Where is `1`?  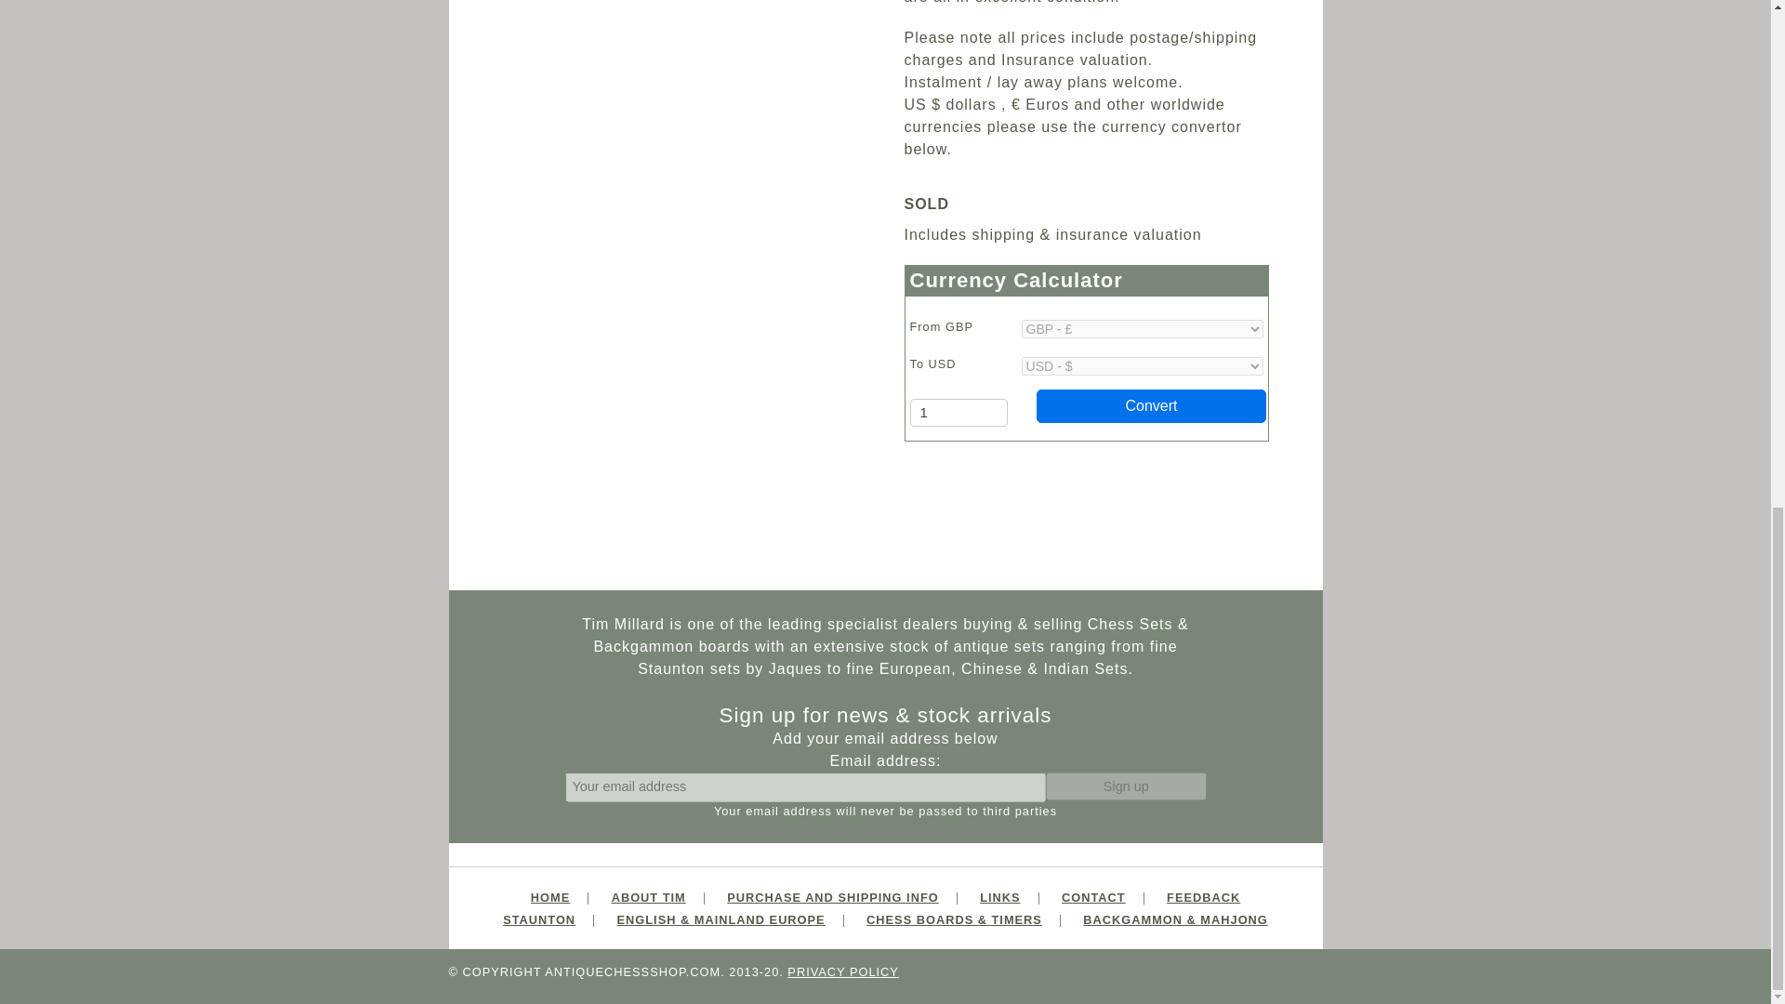 1 is located at coordinates (958, 413).